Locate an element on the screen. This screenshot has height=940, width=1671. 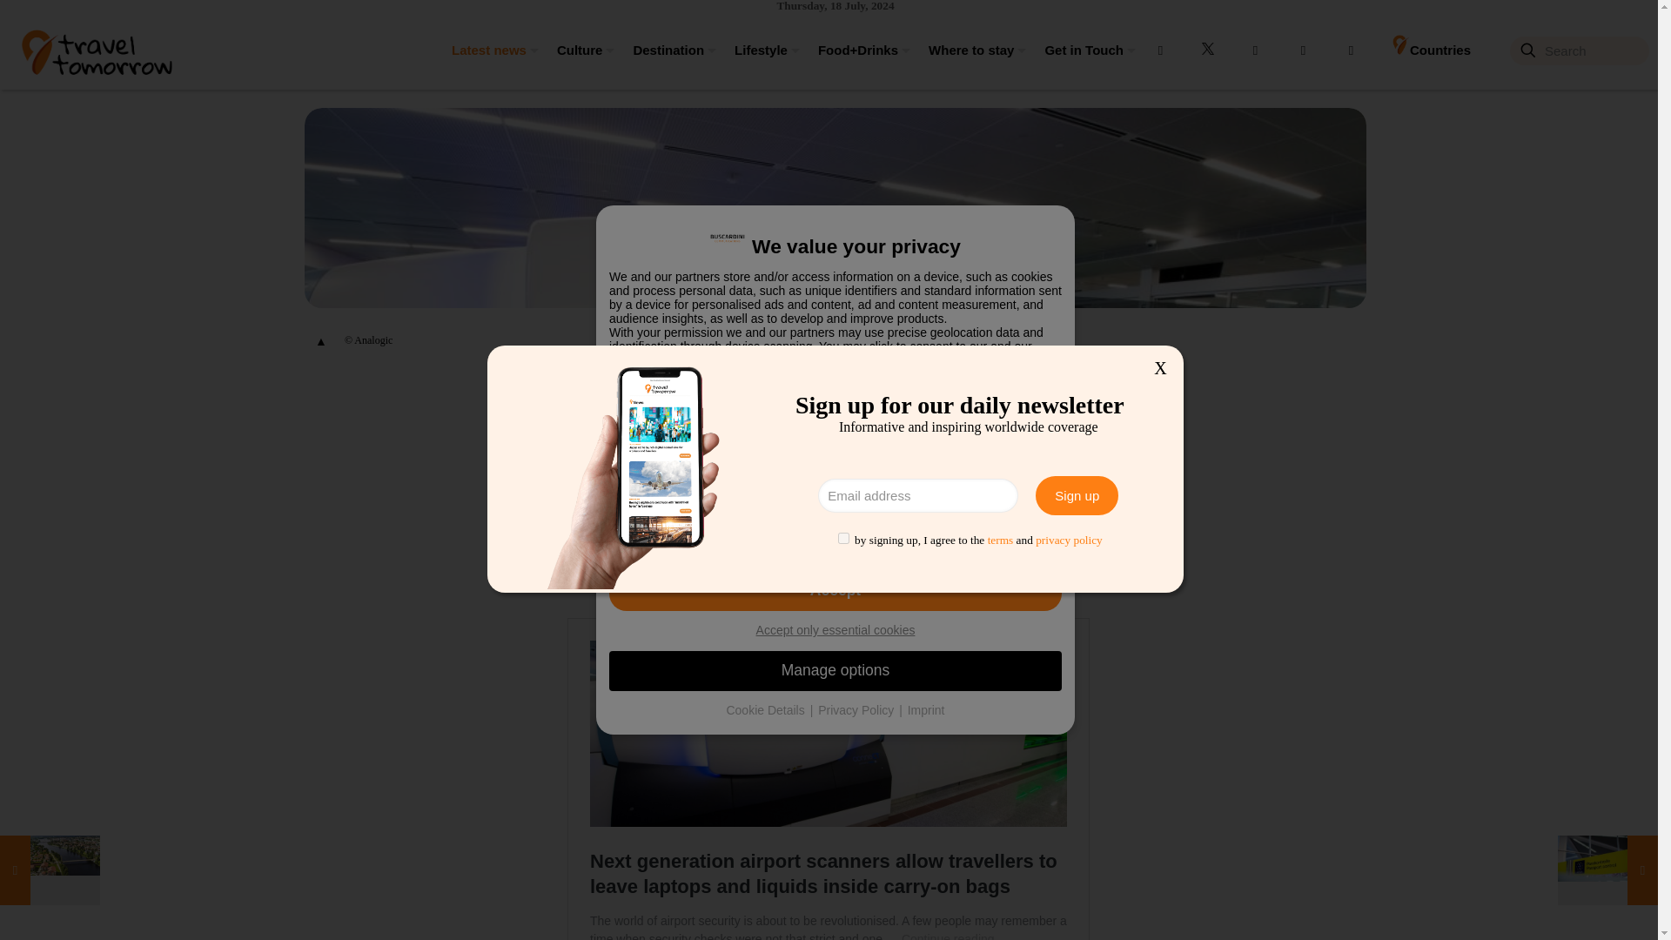
Share on LinkedIn is located at coordinates (1010, 393).